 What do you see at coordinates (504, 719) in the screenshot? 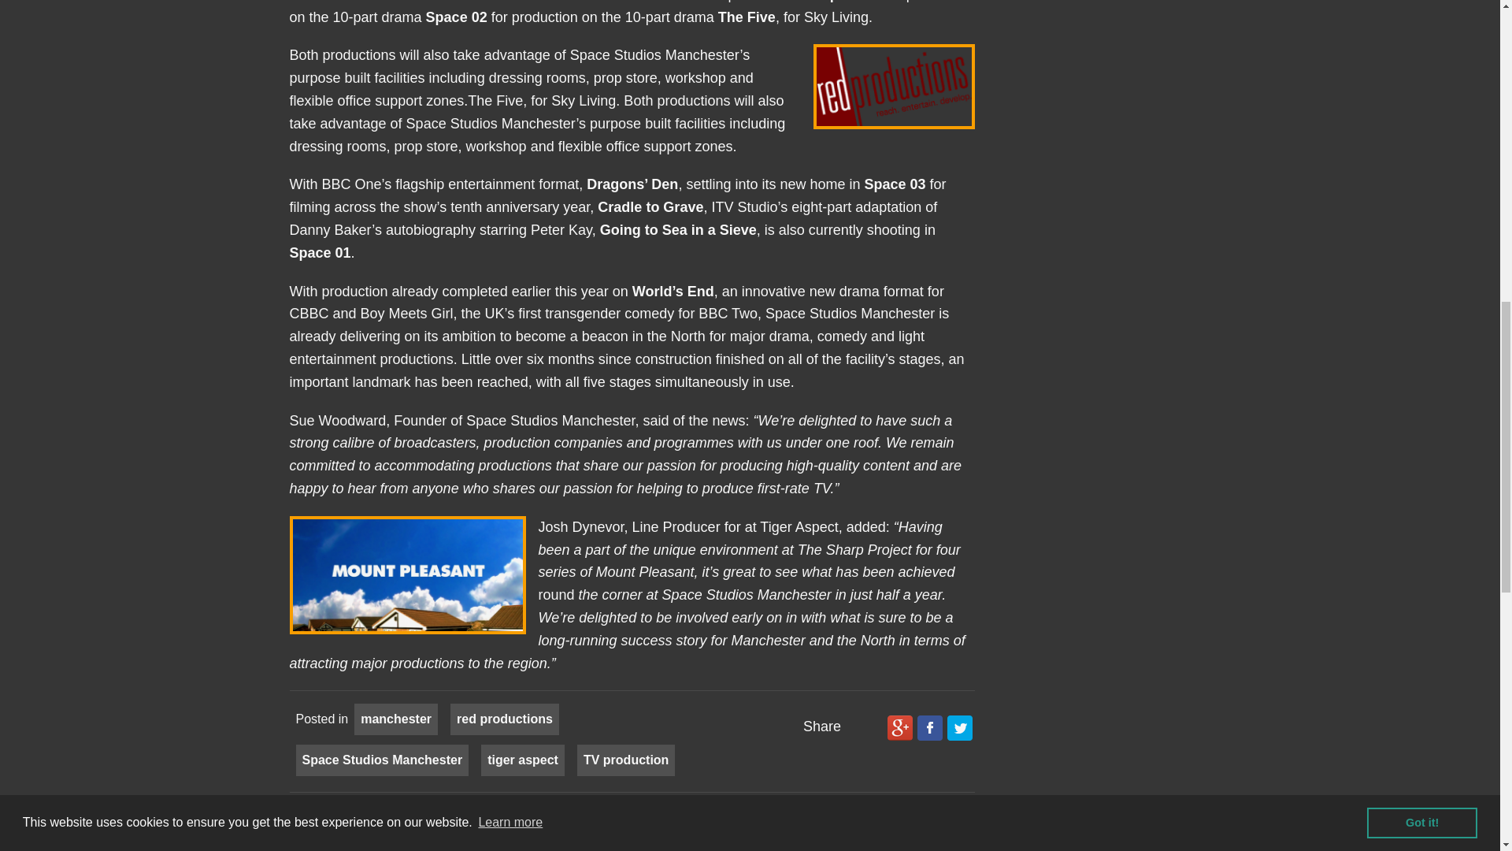
I see `red productions` at bounding box center [504, 719].